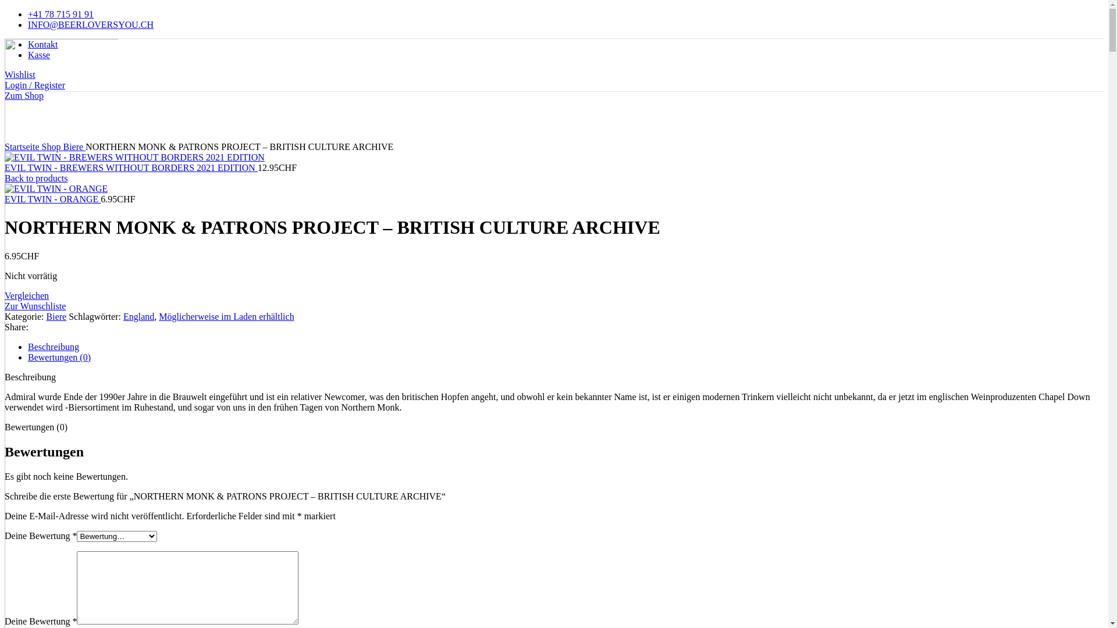 Image resolution: width=1117 pixels, height=628 pixels. What do you see at coordinates (59, 357) in the screenshot?
I see `Bewertungen (0)` at bounding box center [59, 357].